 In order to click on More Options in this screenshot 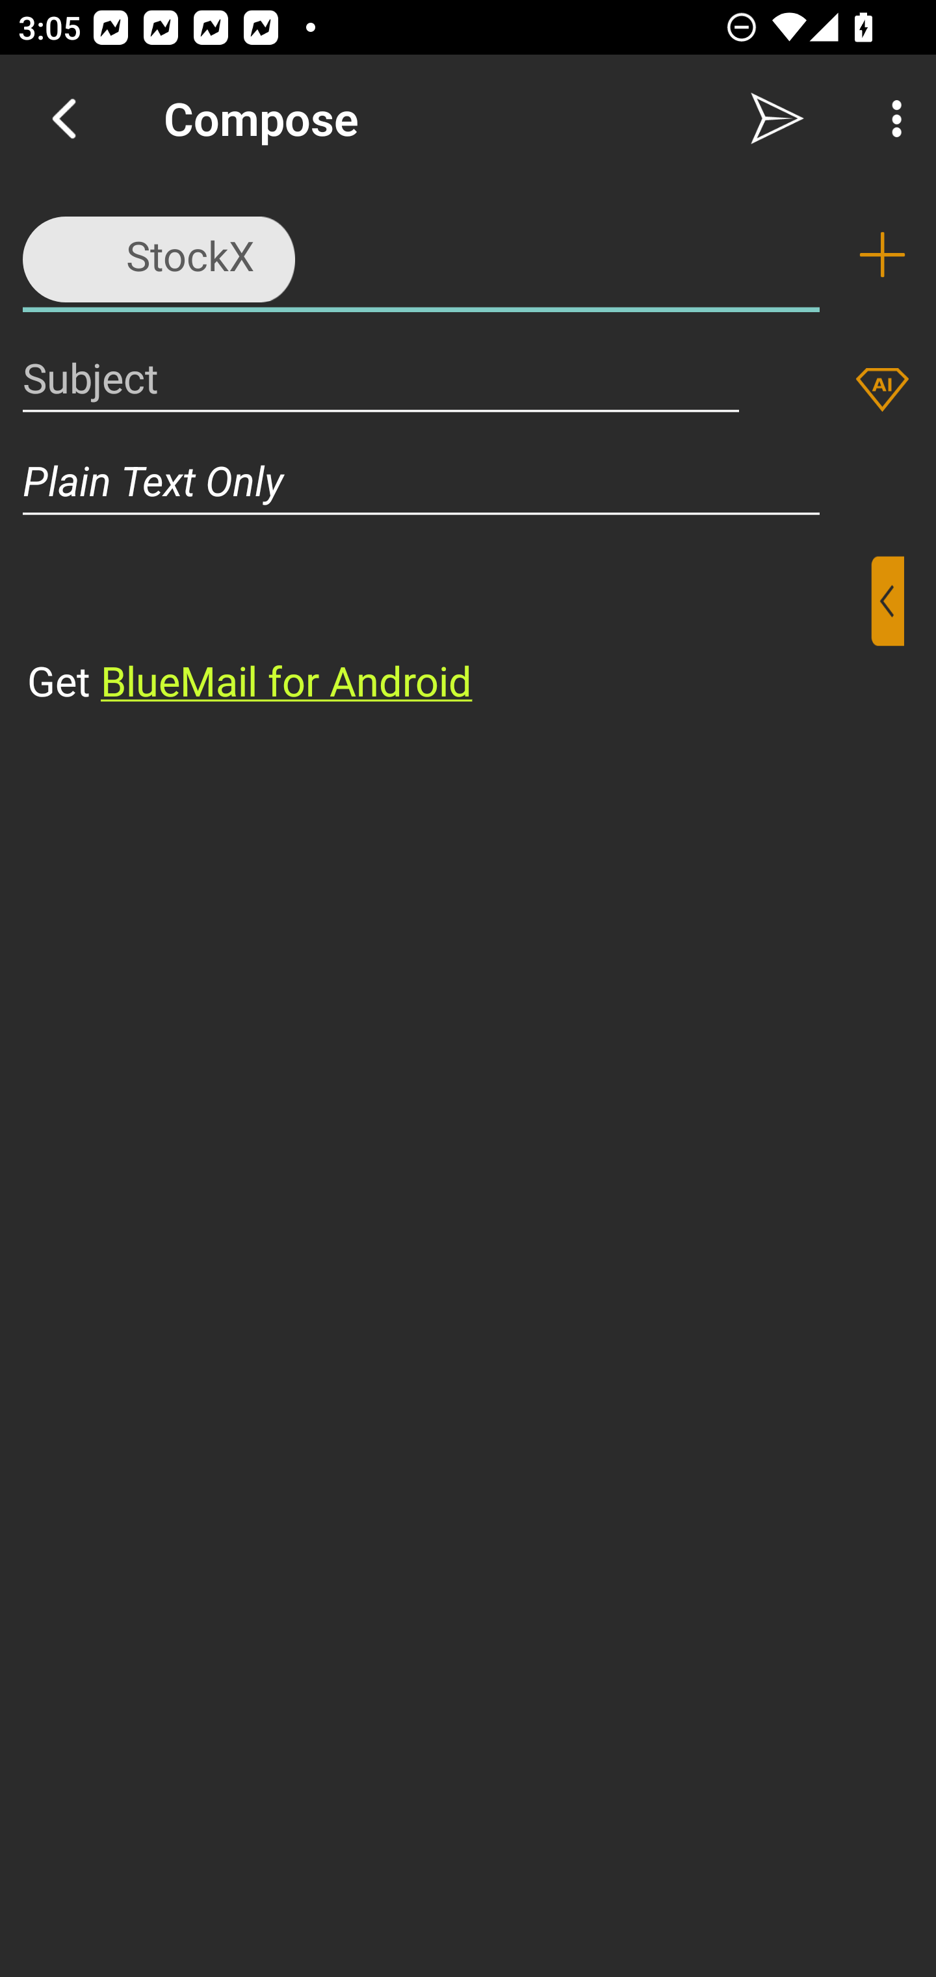, I will do `click(890, 118)`.